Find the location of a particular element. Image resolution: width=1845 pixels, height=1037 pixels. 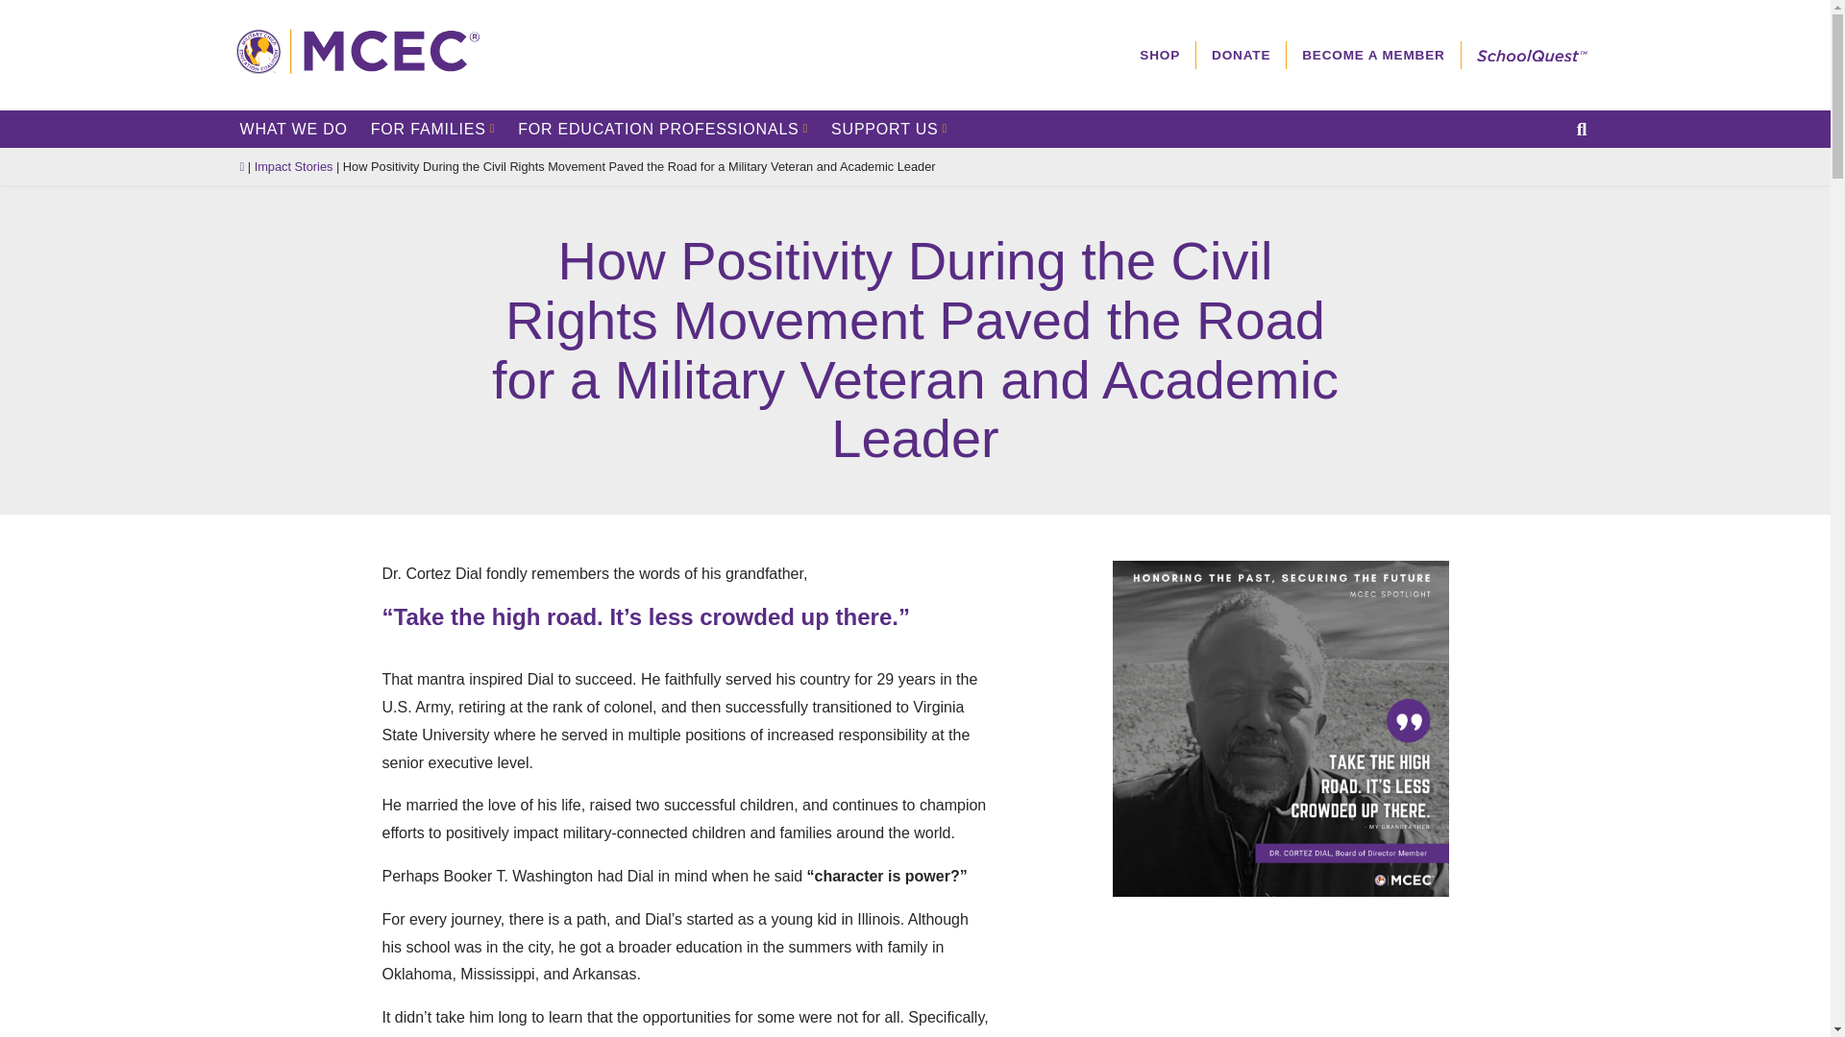

SHOP is located at coordinates (1159, 56).